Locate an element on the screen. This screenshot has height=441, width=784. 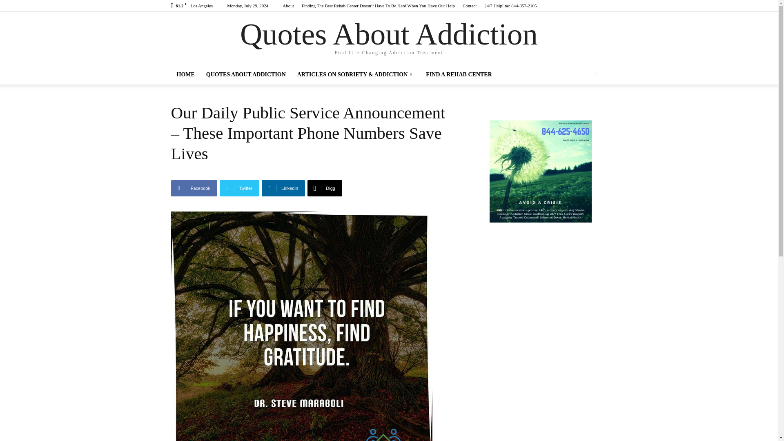
Contact is located at coordinates (470, 6).